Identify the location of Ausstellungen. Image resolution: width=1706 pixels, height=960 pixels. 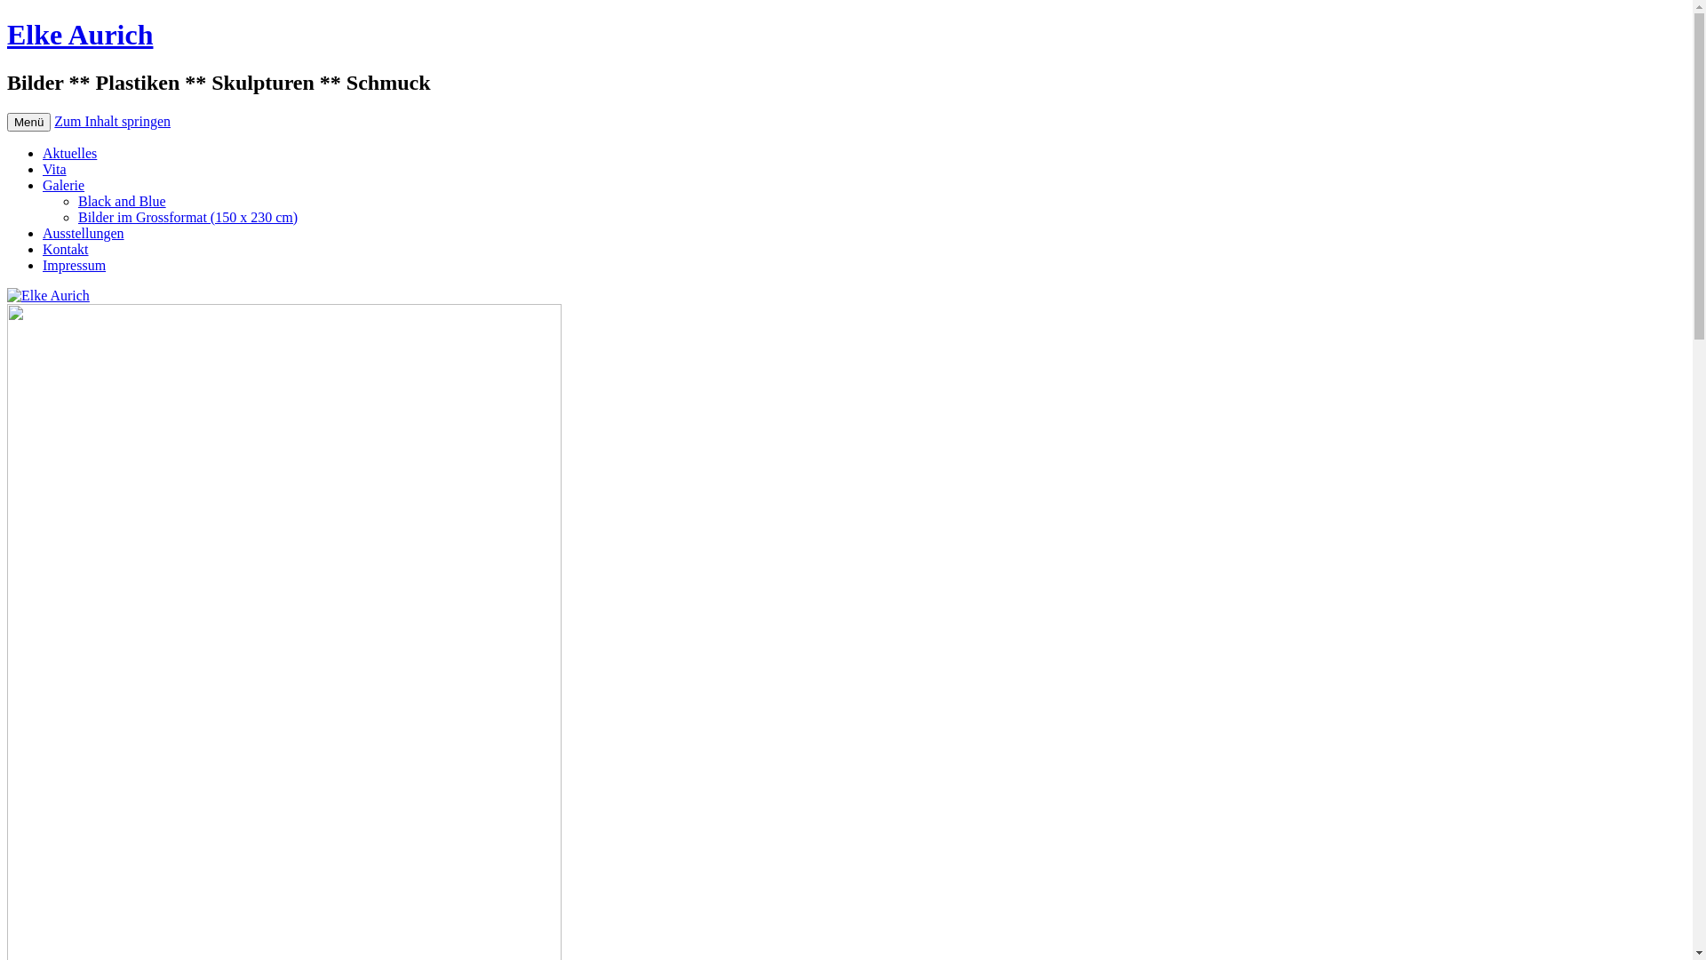
(84, 233).